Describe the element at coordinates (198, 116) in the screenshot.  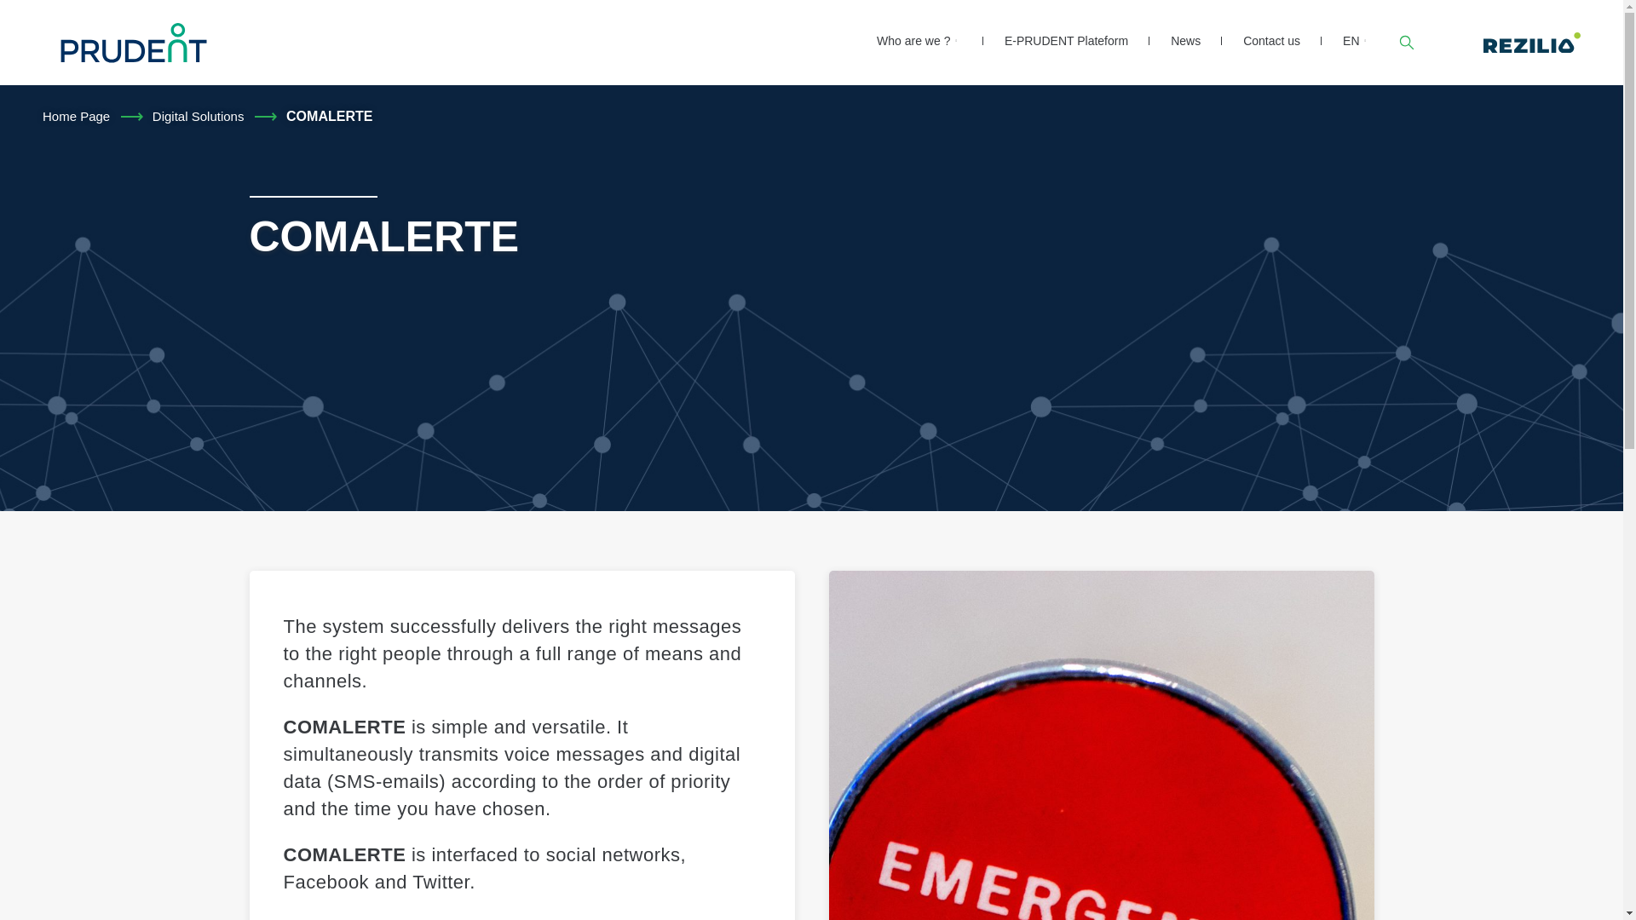
I see `Digital Solutions` at that location.